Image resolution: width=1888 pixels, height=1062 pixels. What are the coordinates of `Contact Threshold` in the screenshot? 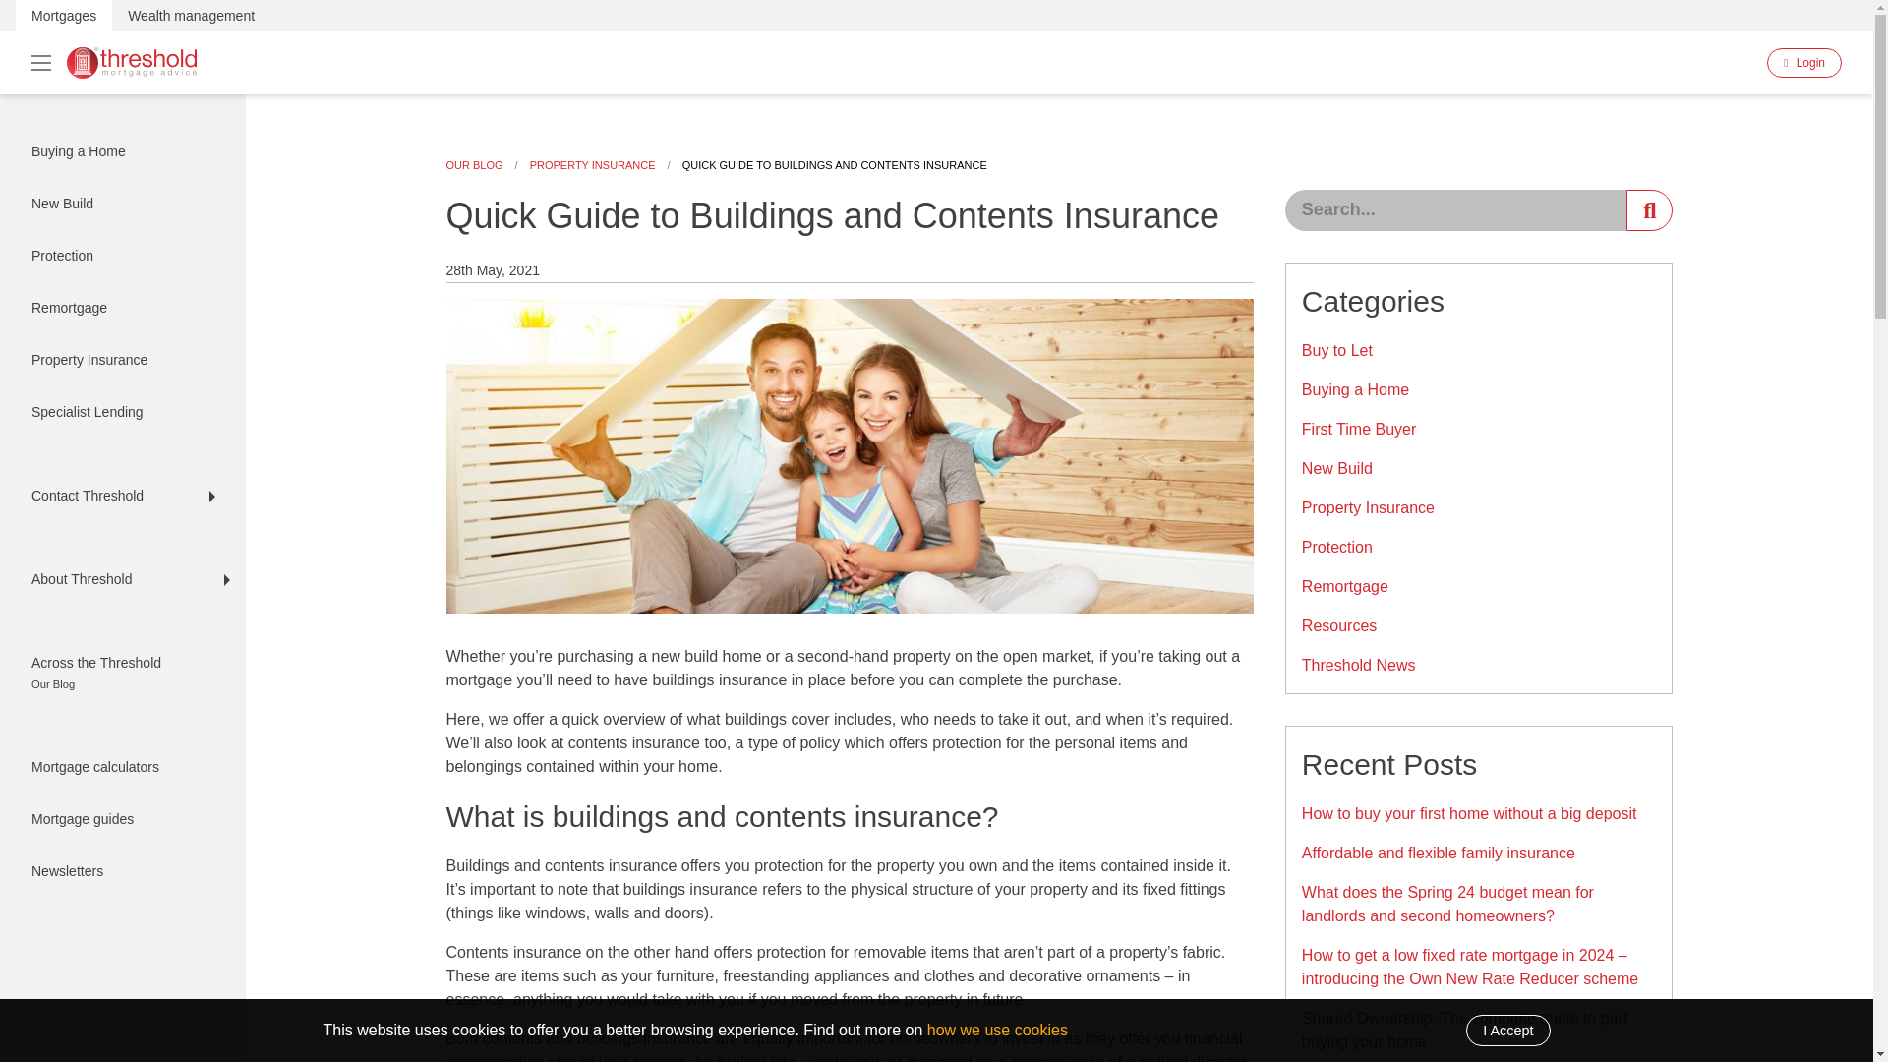 It's located at (115, 496).